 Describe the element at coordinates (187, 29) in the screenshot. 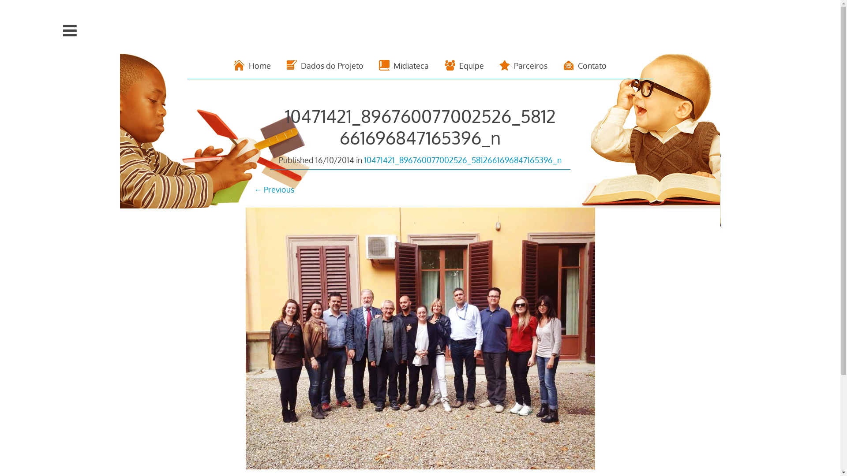

I see `Skip to content` at that location.